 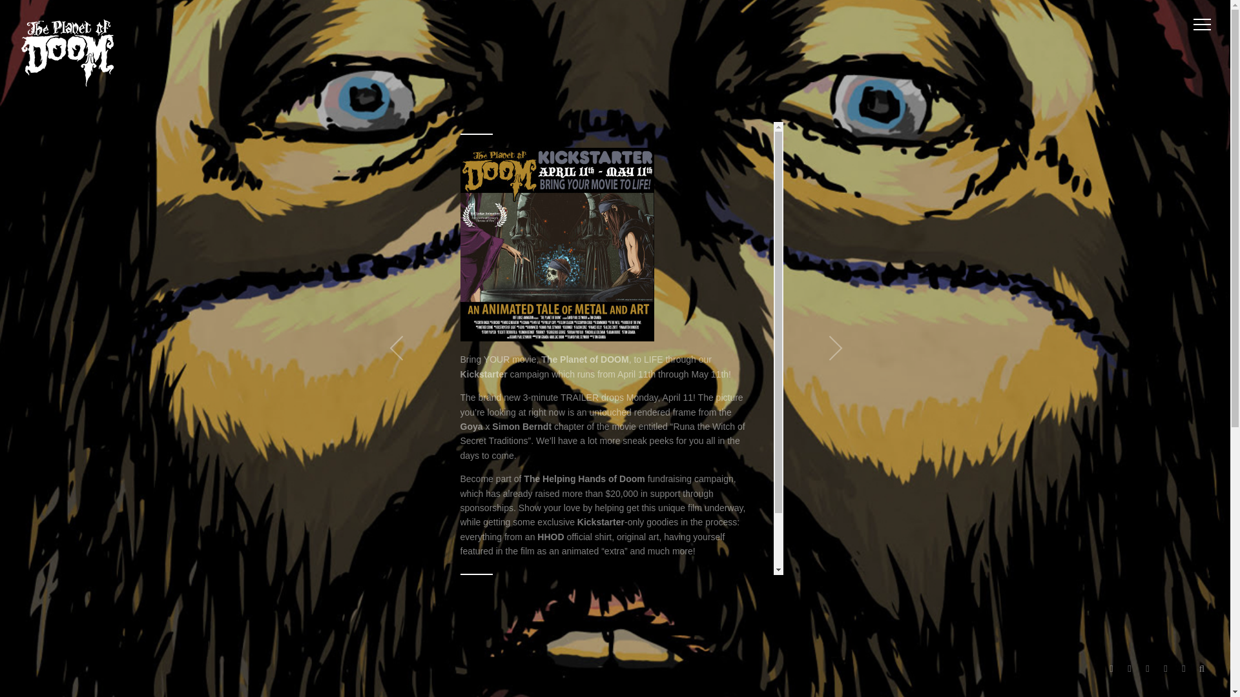 What do you see at coordinates (549, 607) in the screenshot?
I see `AN ANIMATED TALE OF METAL AND ART` at bounding box center [549, 607].